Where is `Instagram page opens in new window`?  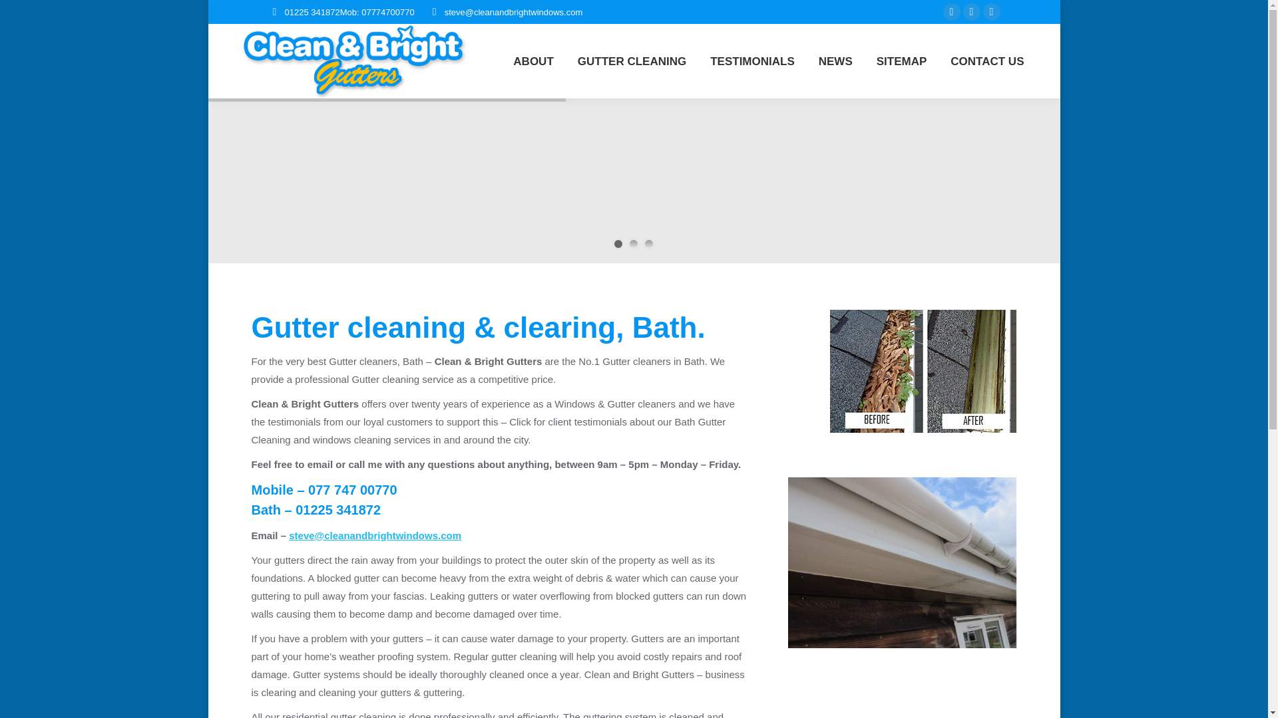
Instagram page opens in new window is located at coordinates (972, 12).